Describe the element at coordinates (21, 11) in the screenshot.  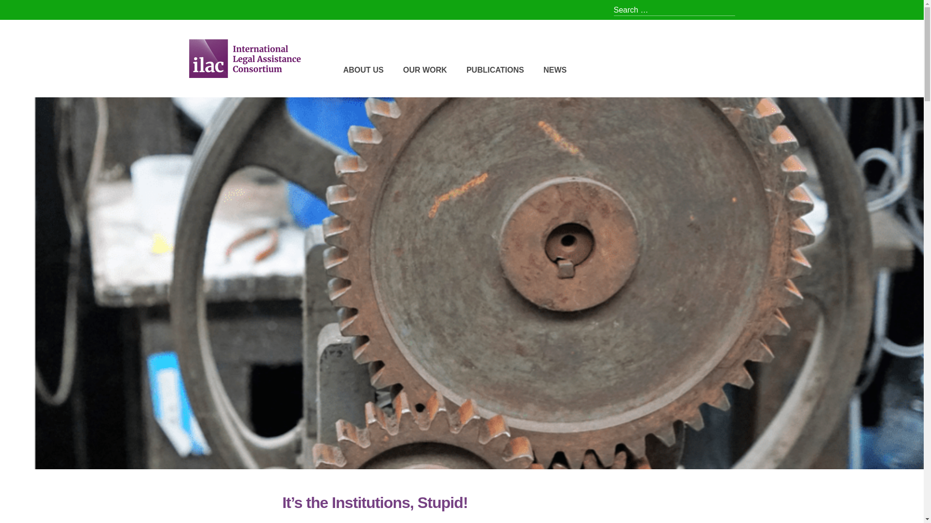
I see `Search` at that location.